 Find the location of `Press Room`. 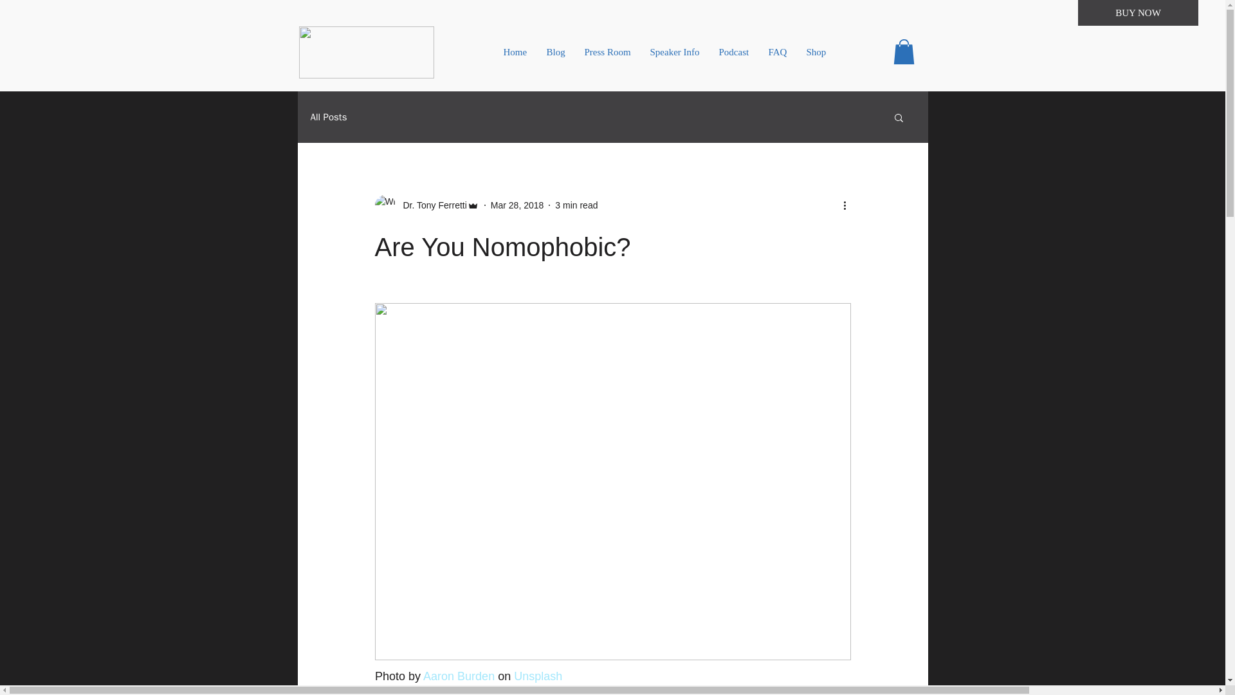

Press Room is located at coordinates (608, 51).